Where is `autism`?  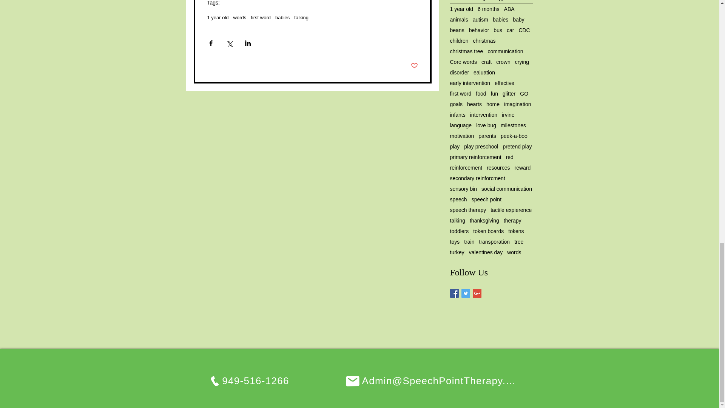 autism is located at coordinates (480, 20).